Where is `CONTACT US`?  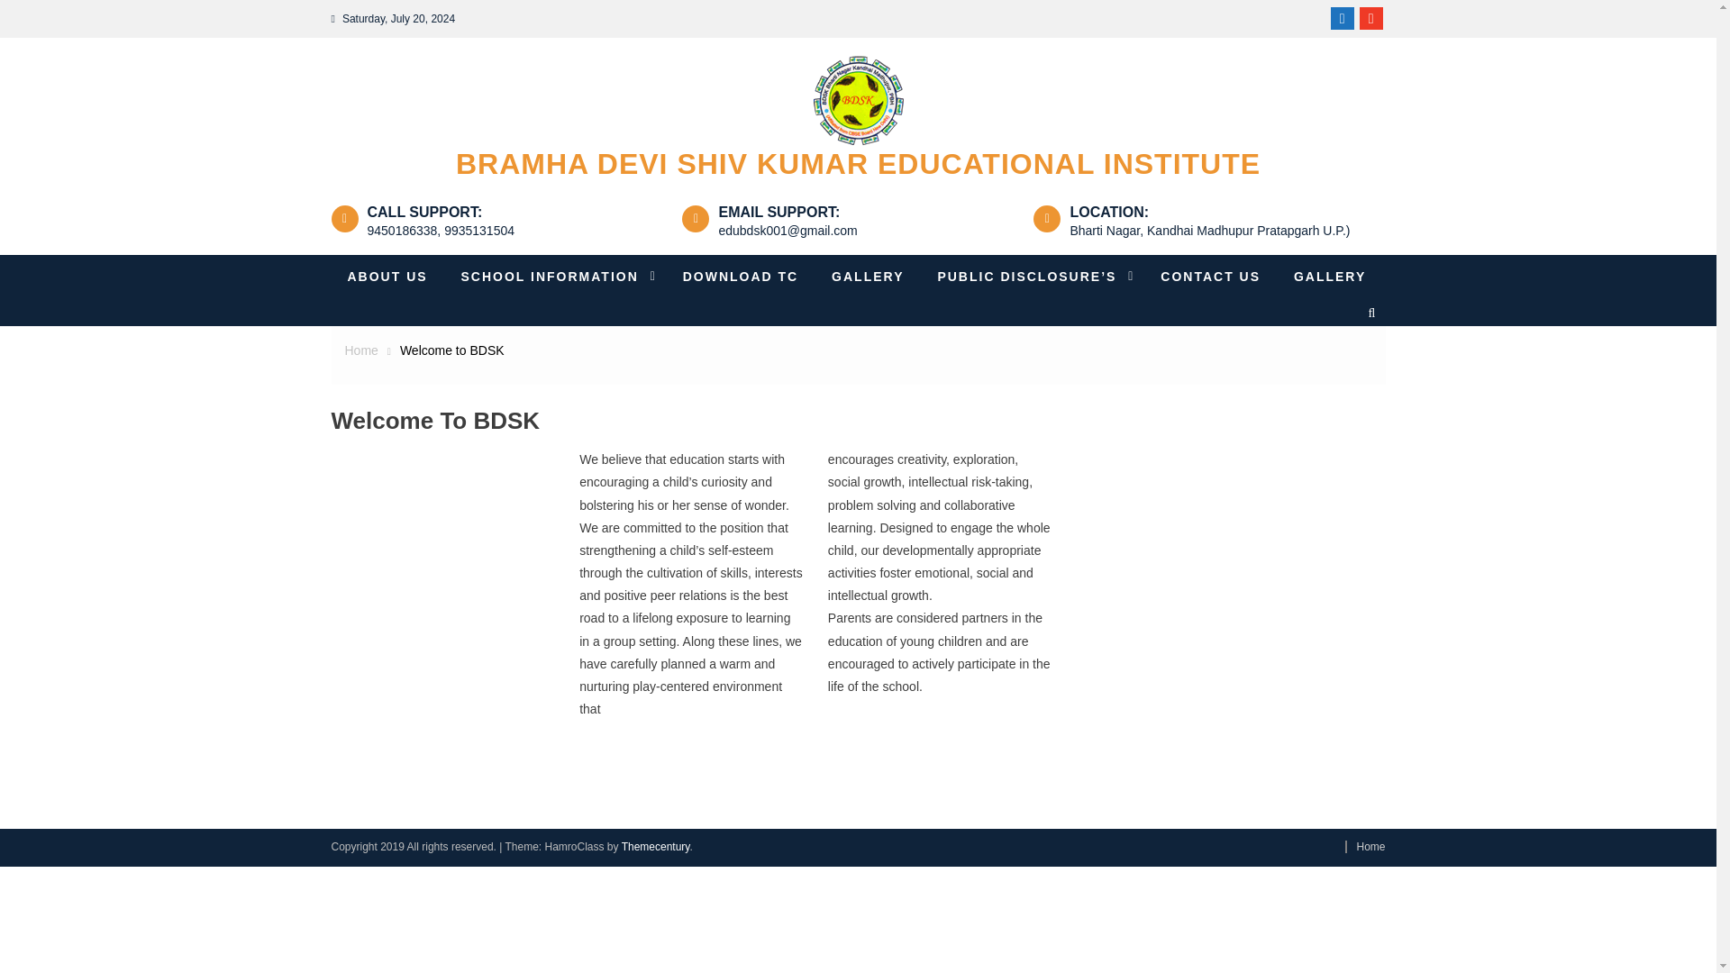 CONTACT US is located at coordinates (1209, 276).